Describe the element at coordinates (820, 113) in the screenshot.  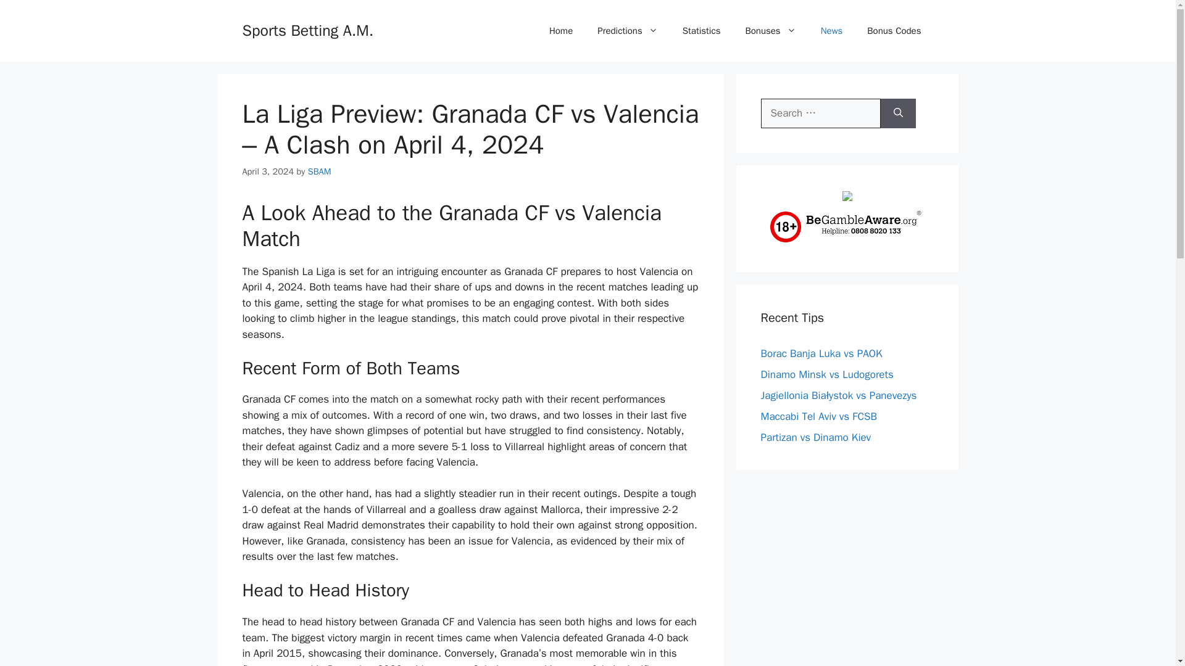
I see `Search for:` at that location.